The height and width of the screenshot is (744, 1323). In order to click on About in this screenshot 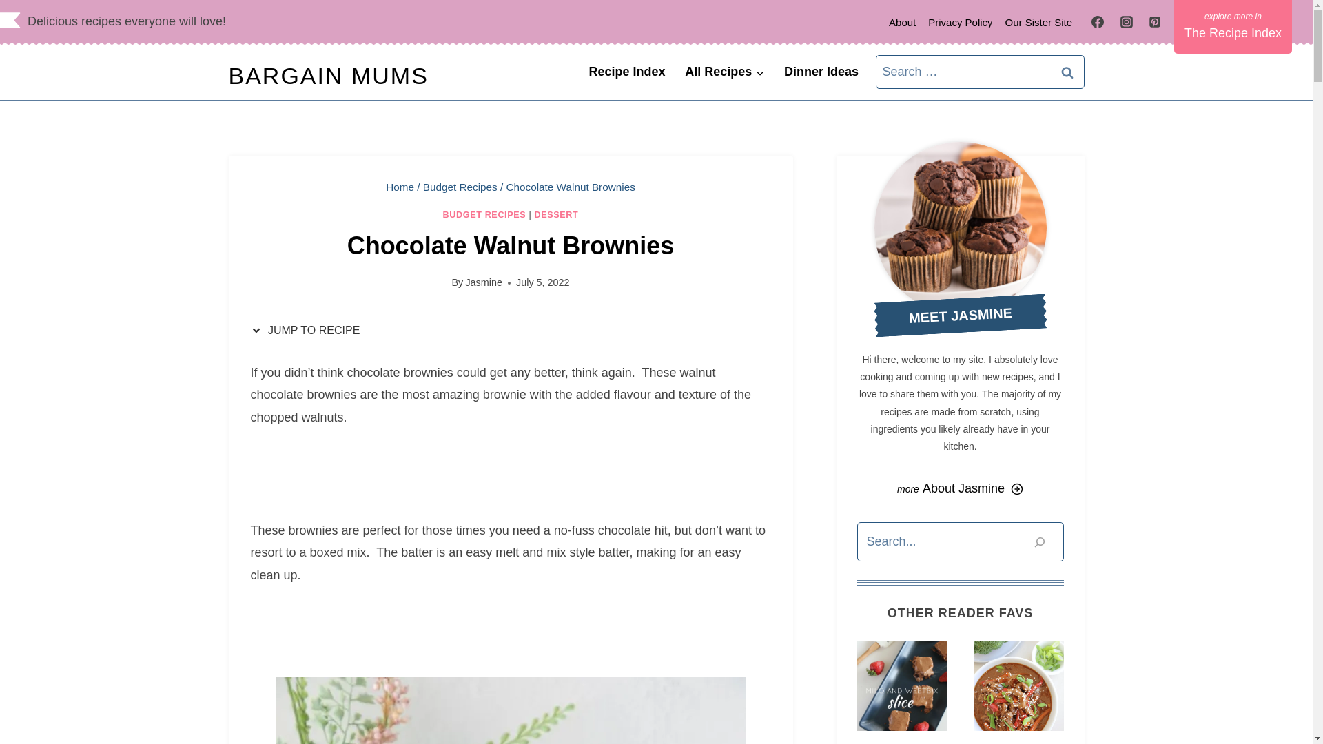, I will do `click(902, 22)`.